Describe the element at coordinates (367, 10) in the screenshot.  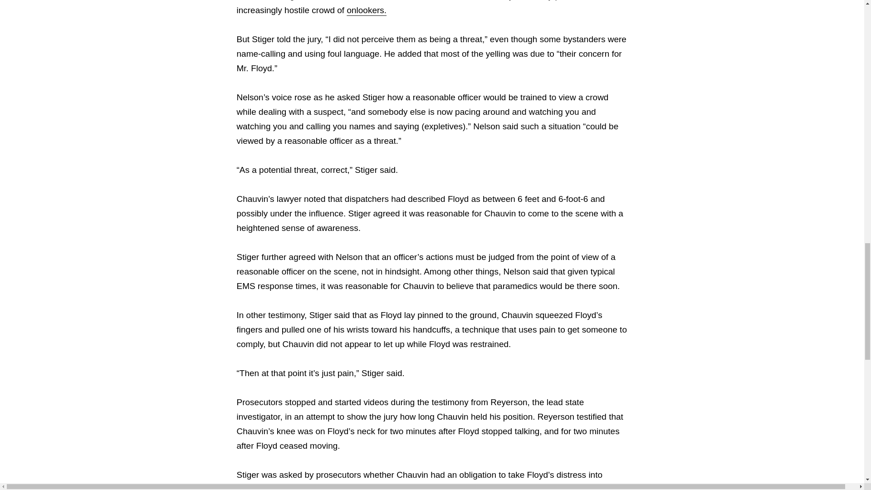
I see `onlookers.` at that location.